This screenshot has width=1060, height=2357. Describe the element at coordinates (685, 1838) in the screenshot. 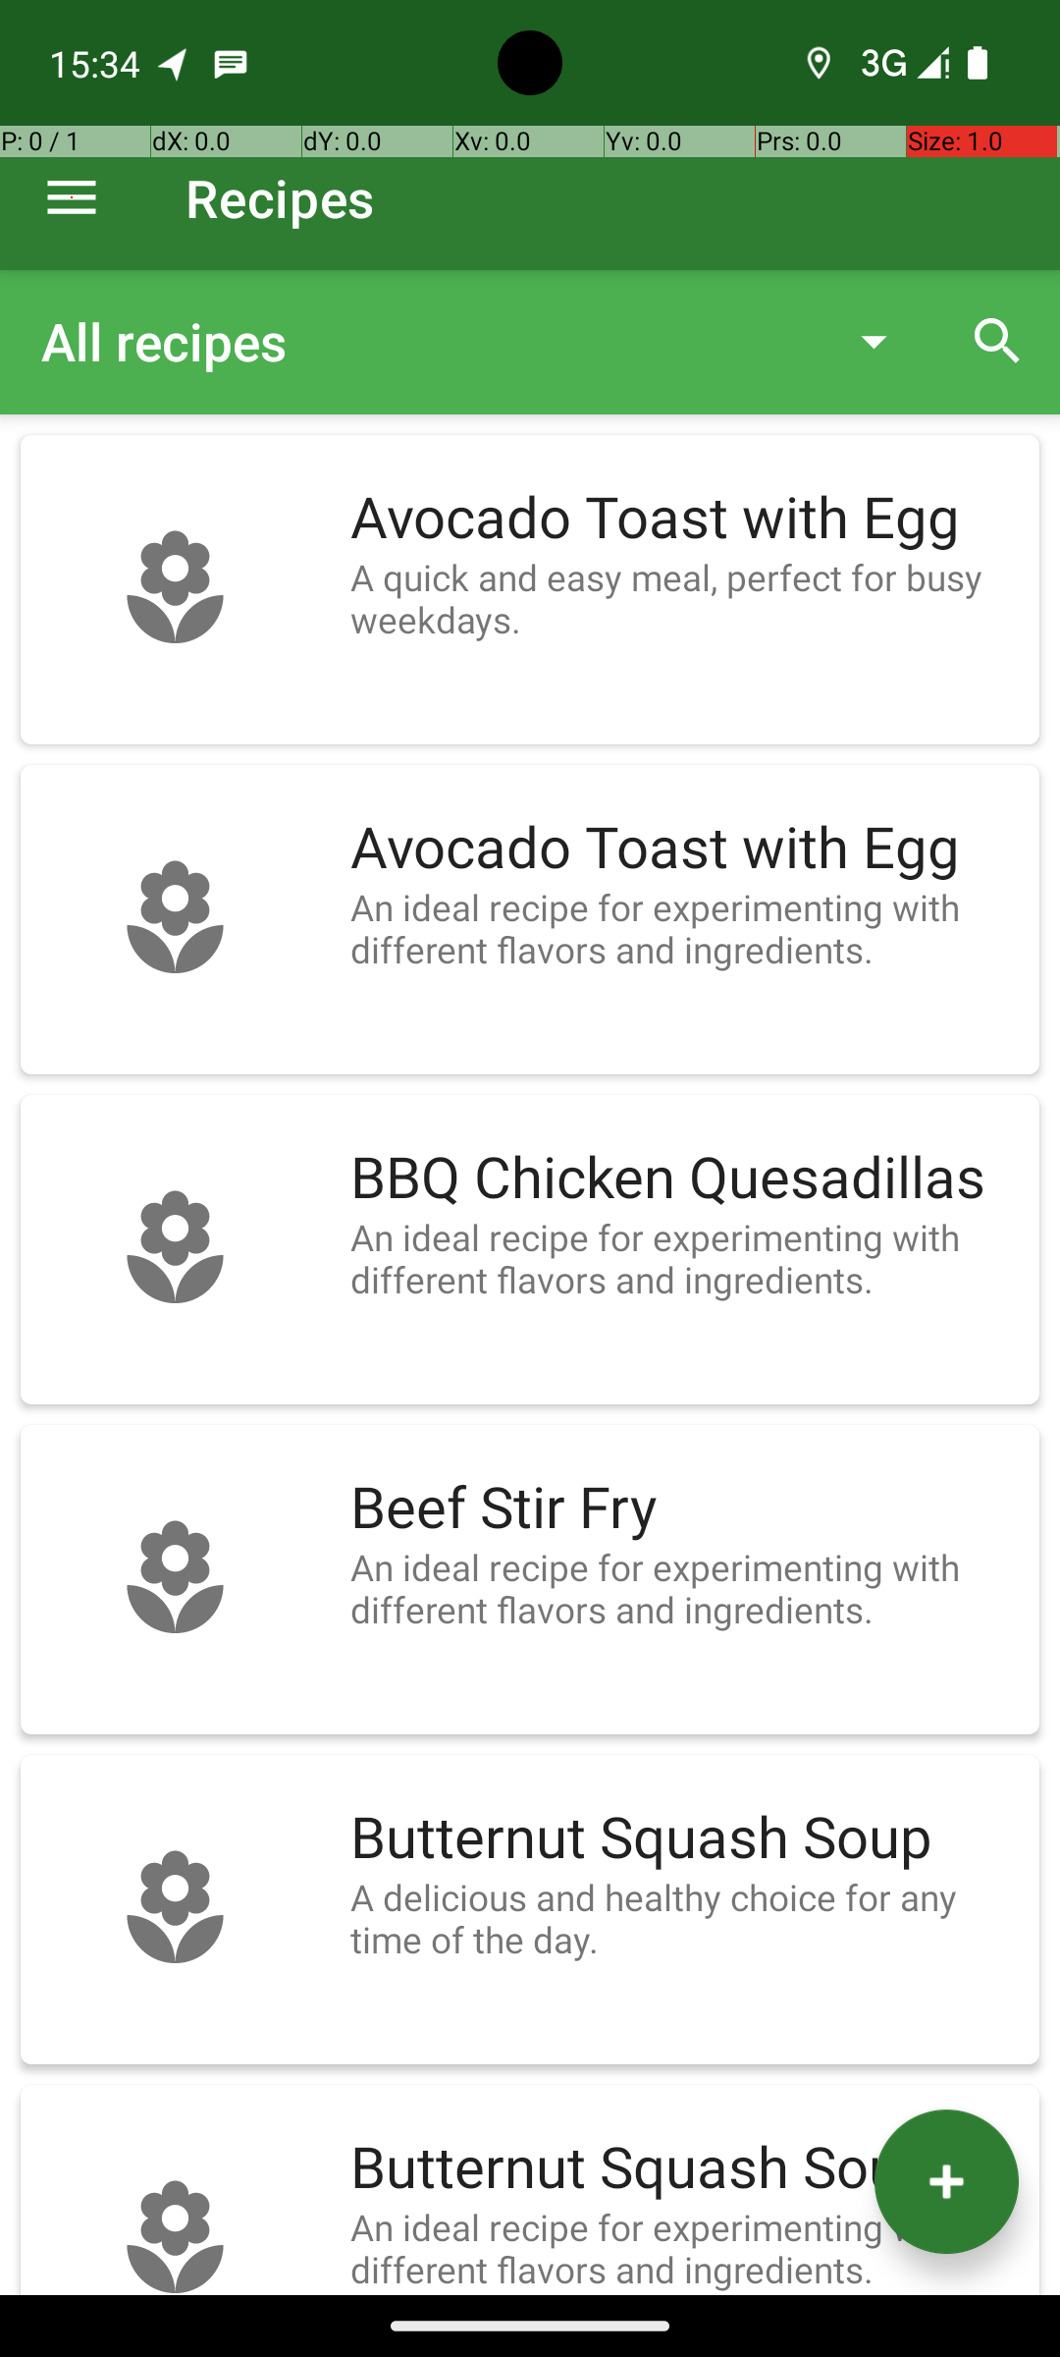

I see `Butternut Squash Soup` at that location.